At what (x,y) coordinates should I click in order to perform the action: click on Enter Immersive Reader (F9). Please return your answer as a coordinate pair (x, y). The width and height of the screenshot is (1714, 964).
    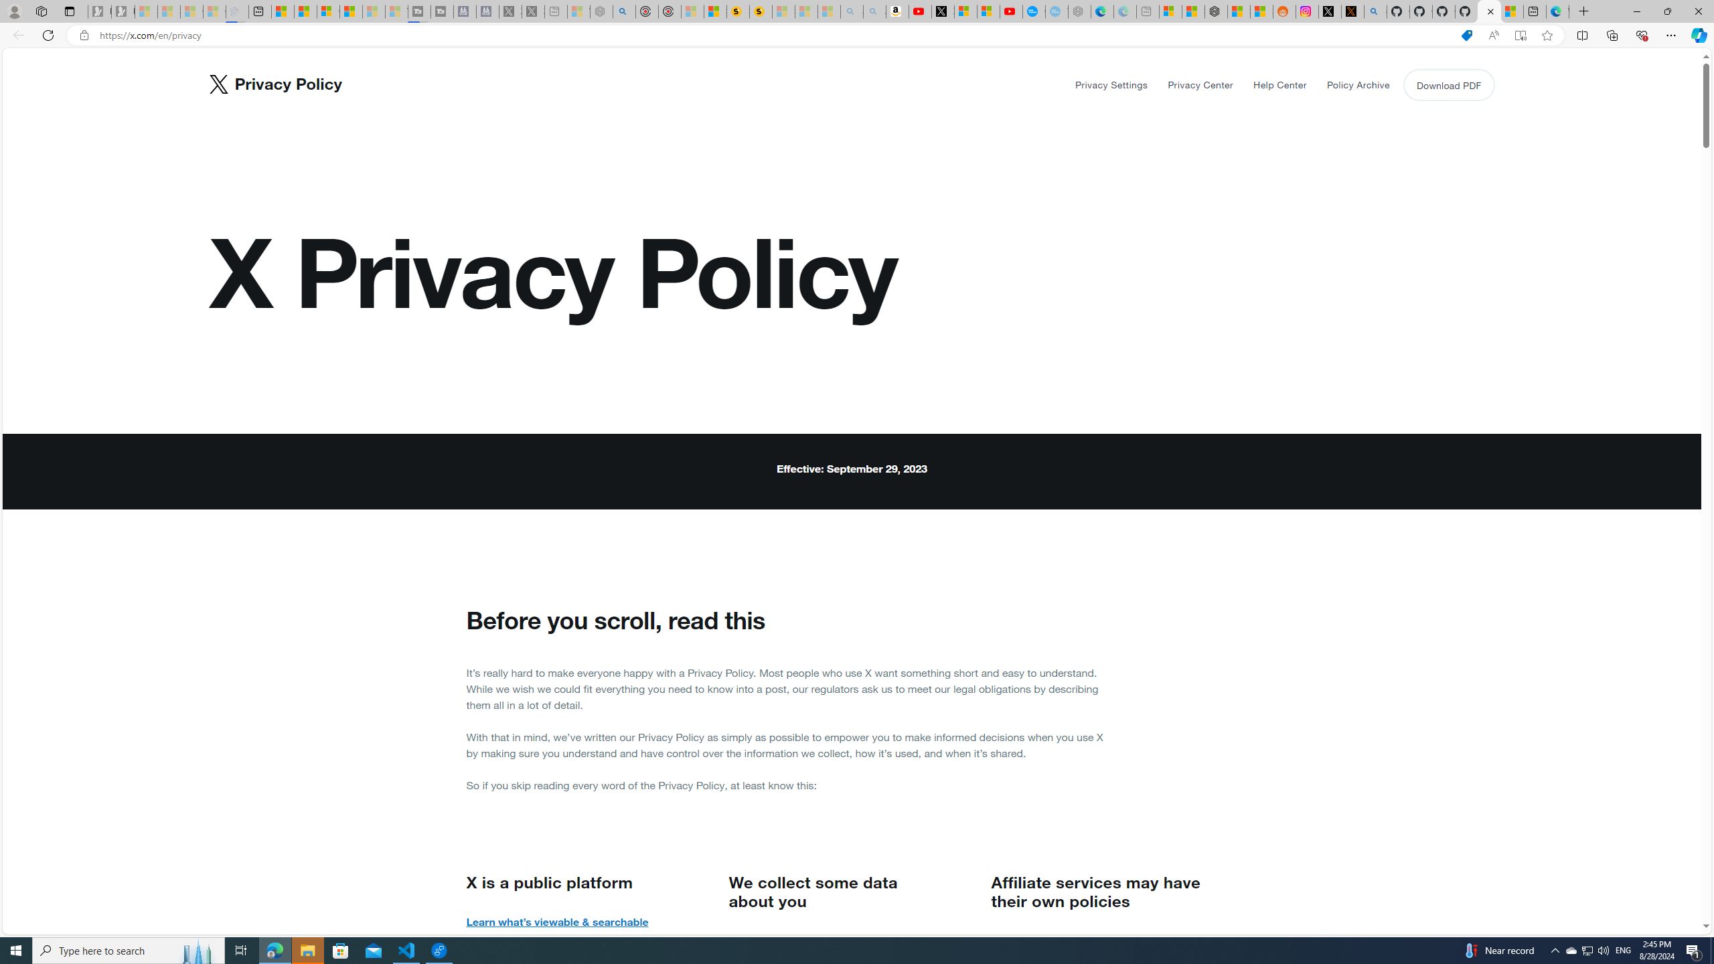
    Looking at the image, I should click on (1520, 35).